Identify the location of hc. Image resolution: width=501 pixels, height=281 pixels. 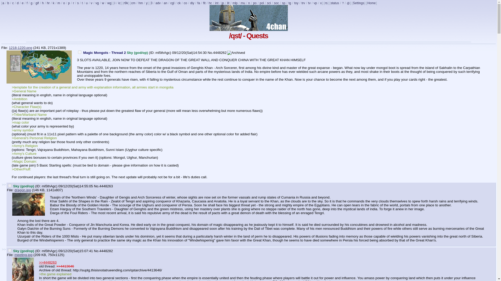
(210, 3).